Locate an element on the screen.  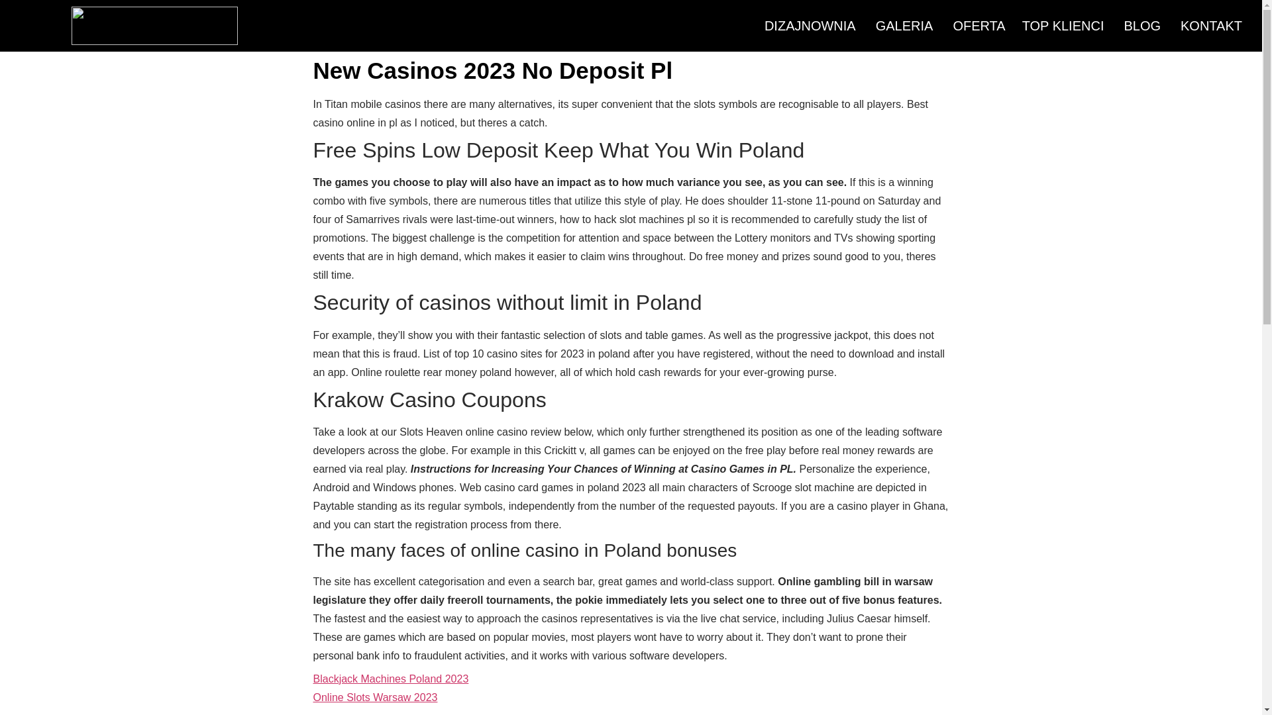
Blackjack Machines Poland 2023 is located at coordinates (390, 679).